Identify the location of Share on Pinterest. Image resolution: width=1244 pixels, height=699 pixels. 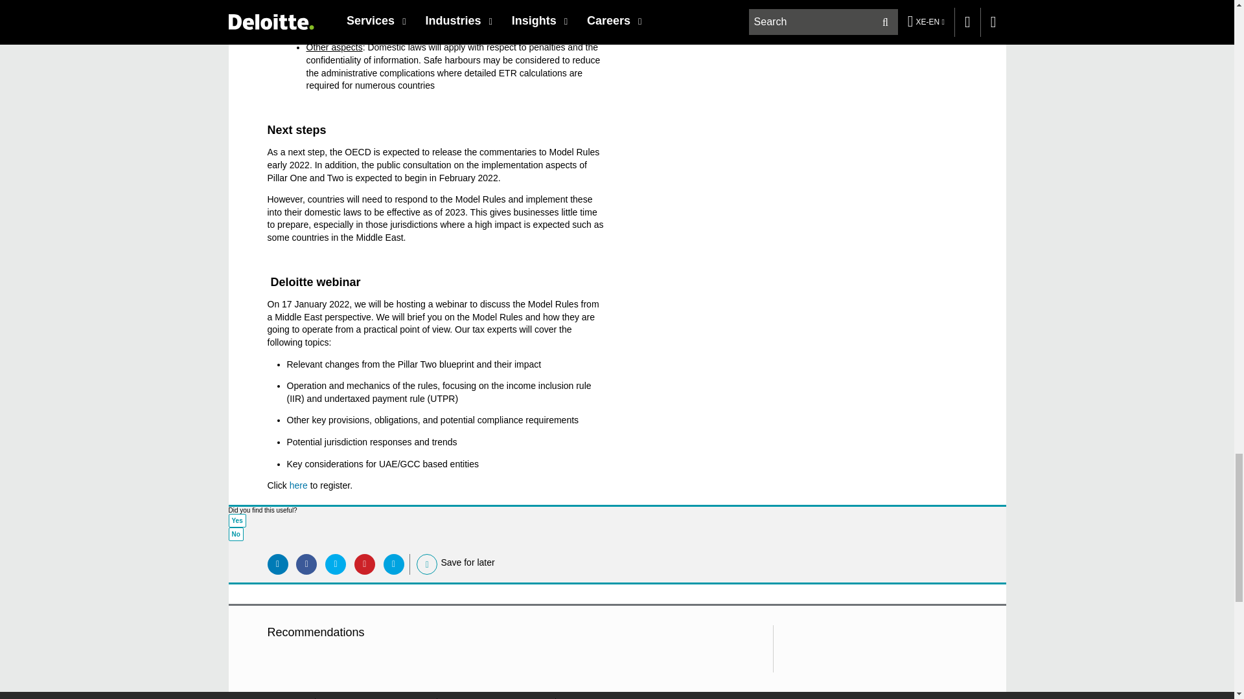
(365, 564).